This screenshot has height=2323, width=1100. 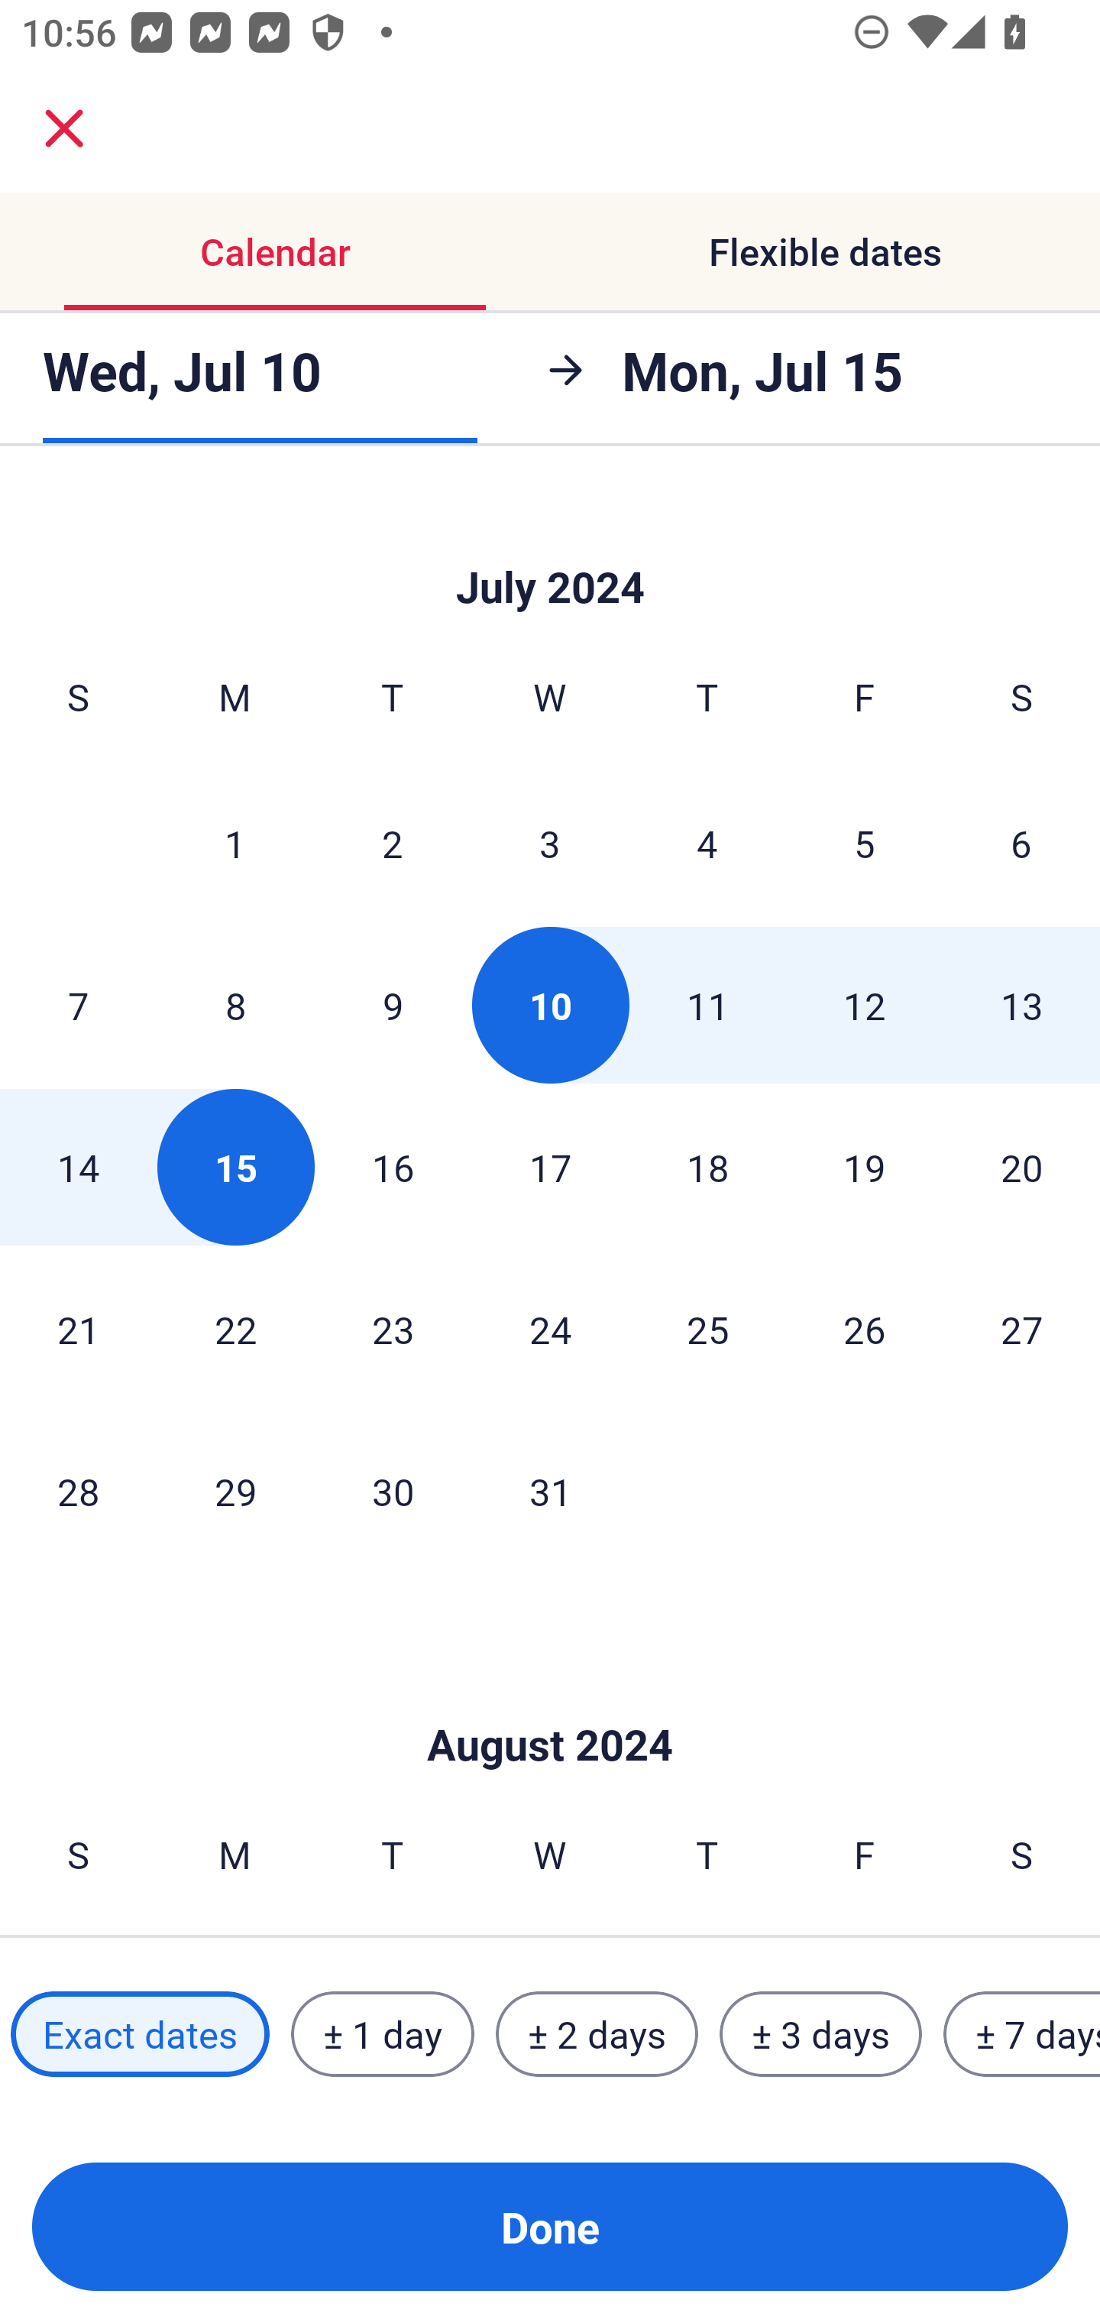 I want to click on 2 Tuesday, July 2, 2024, so click(x=392, y=843).